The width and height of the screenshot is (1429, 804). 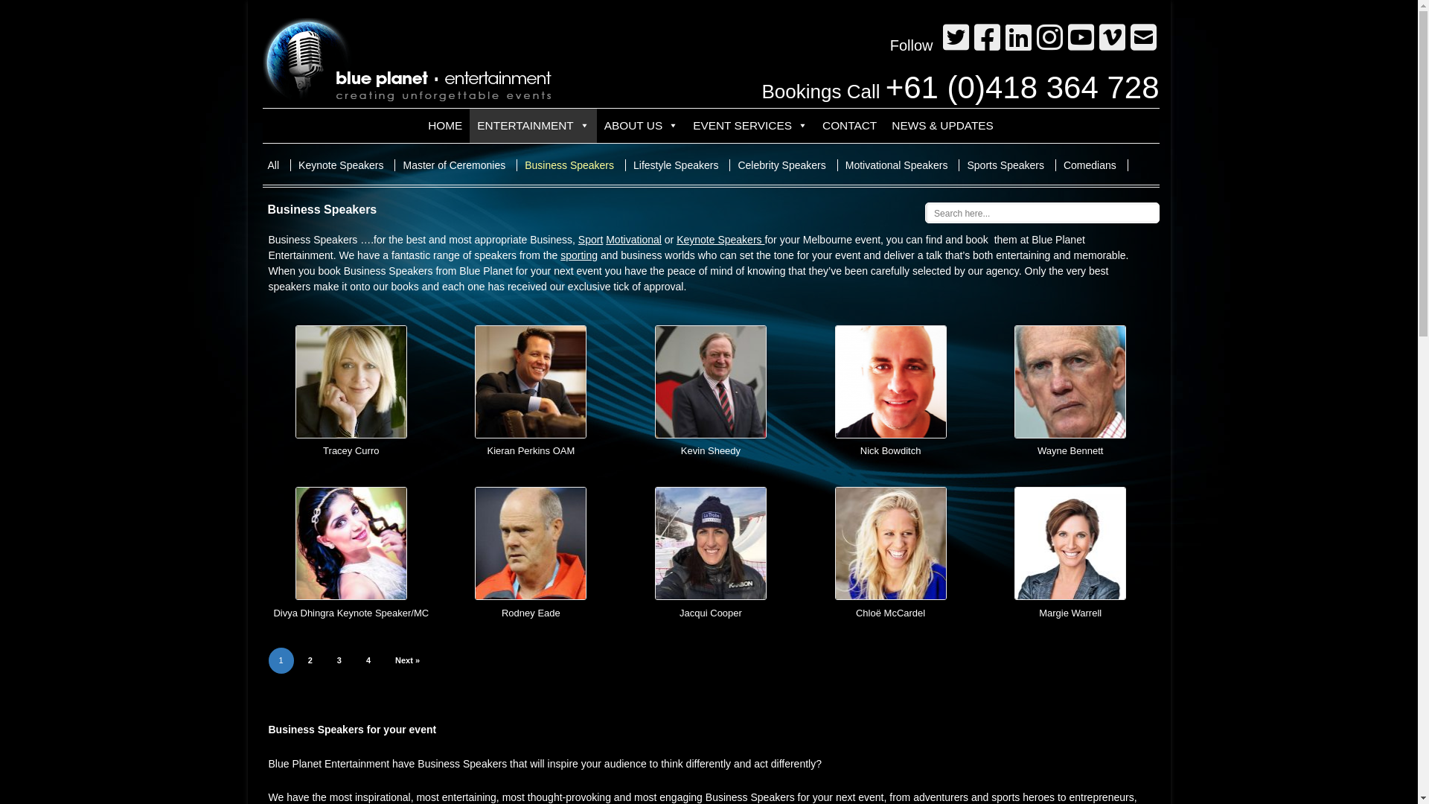 What do you see at coordinates (1011, 165) in the screenshot?
I see `Sports Speakers` at bounding box center [1011, 165].